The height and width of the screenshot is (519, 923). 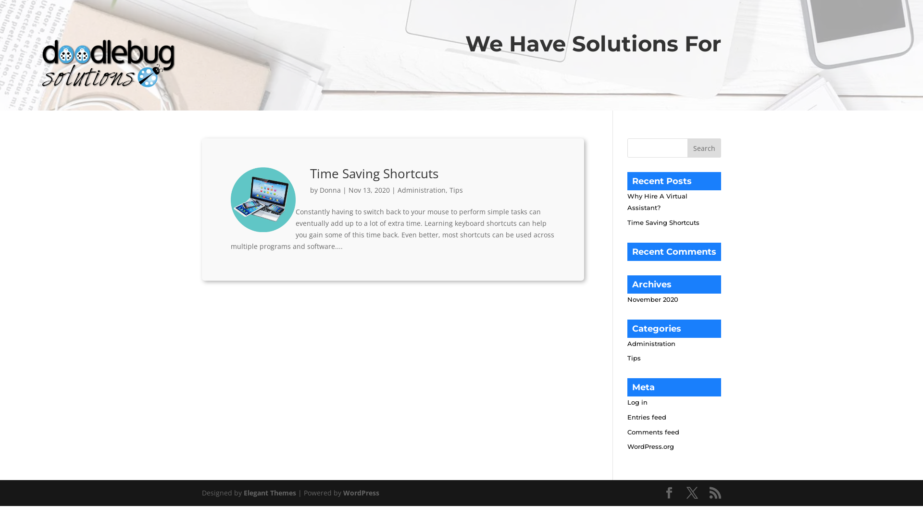 What do you see at coordinates (330, 190) in the screenshot?
I see `Donna` at bounding box center [330, 190].